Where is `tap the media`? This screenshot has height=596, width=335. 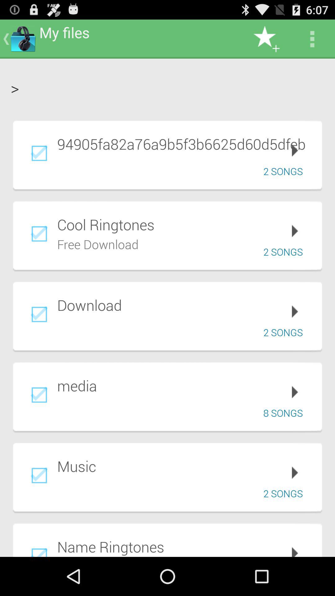 tap the media is located at coordinates (185, 386).